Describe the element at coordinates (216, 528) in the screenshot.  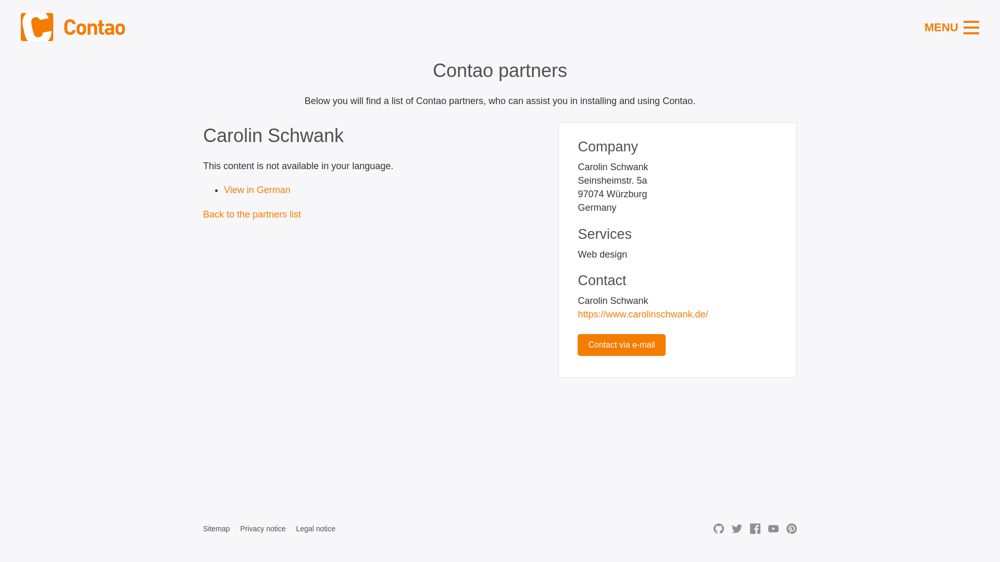
I see `Sitemap` at that location.